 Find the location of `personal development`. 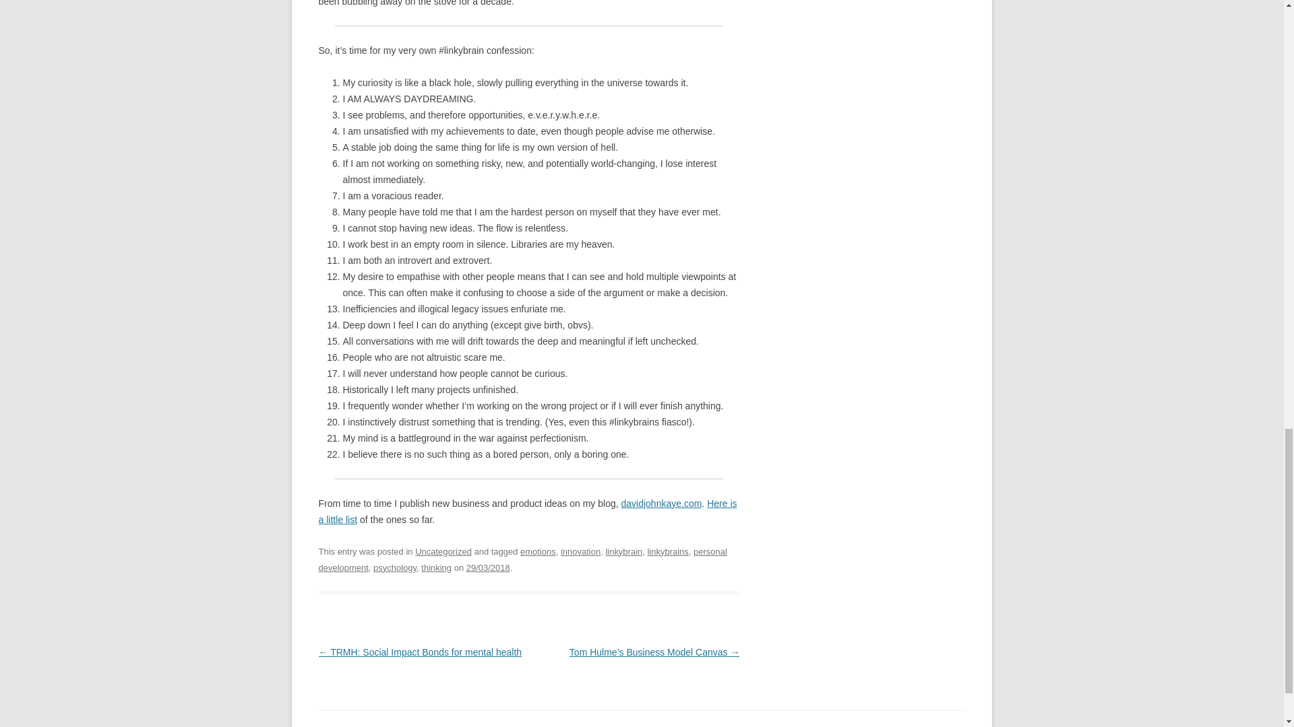

personal development is located at coordinates (522, 560).